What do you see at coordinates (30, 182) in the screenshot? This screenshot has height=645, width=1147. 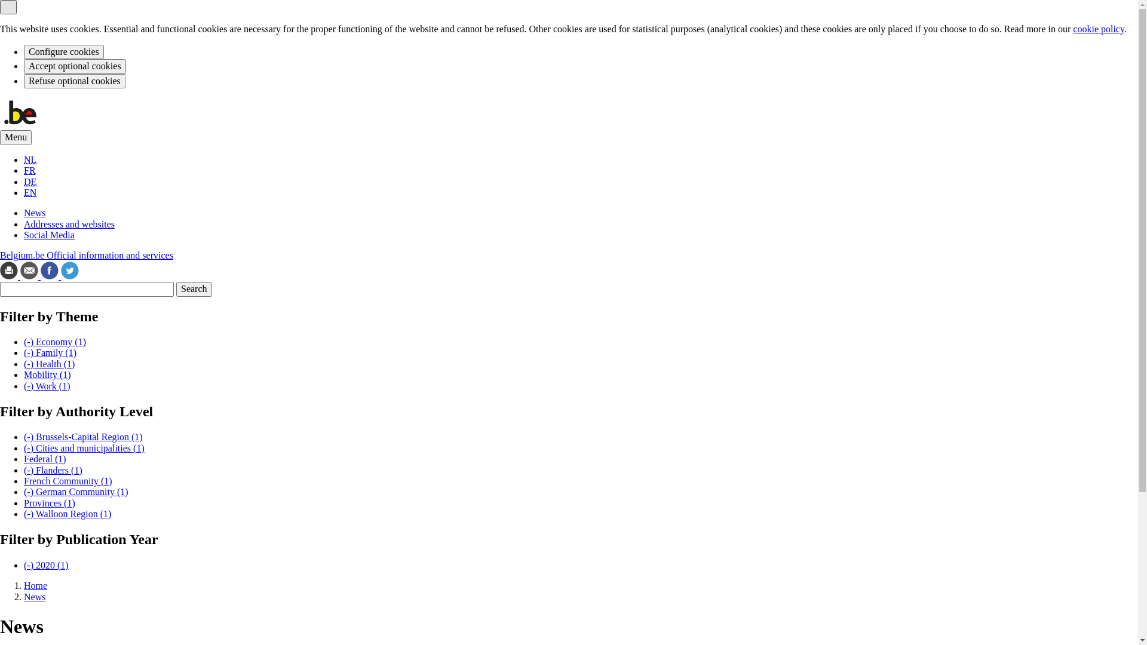 I see `DE` at bounding box center [30, 182].